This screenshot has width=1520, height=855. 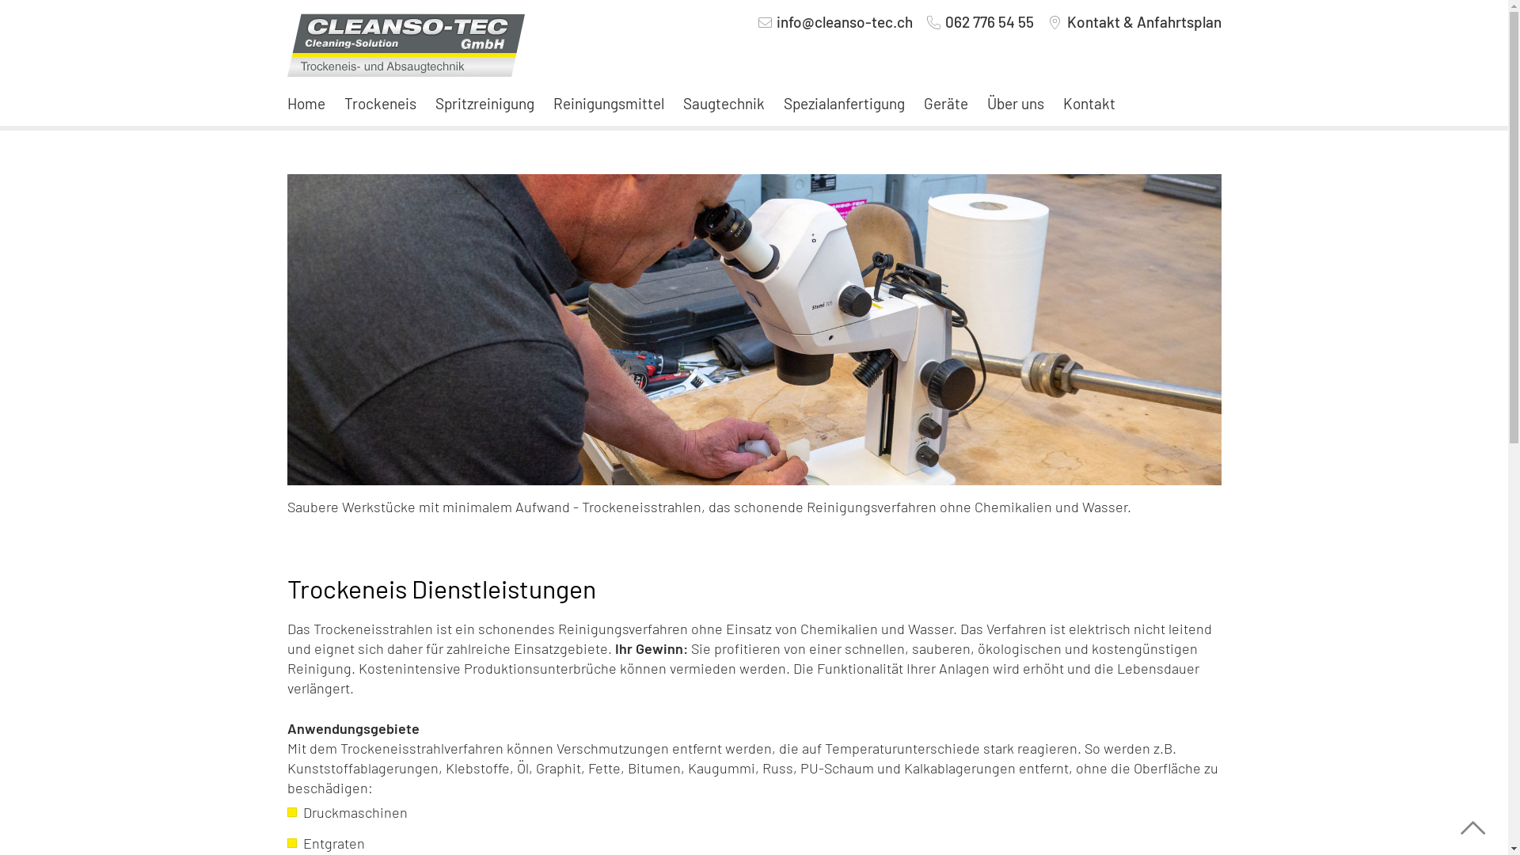 I want to click on Reinigungsmittel, so click(x=608, y=103).